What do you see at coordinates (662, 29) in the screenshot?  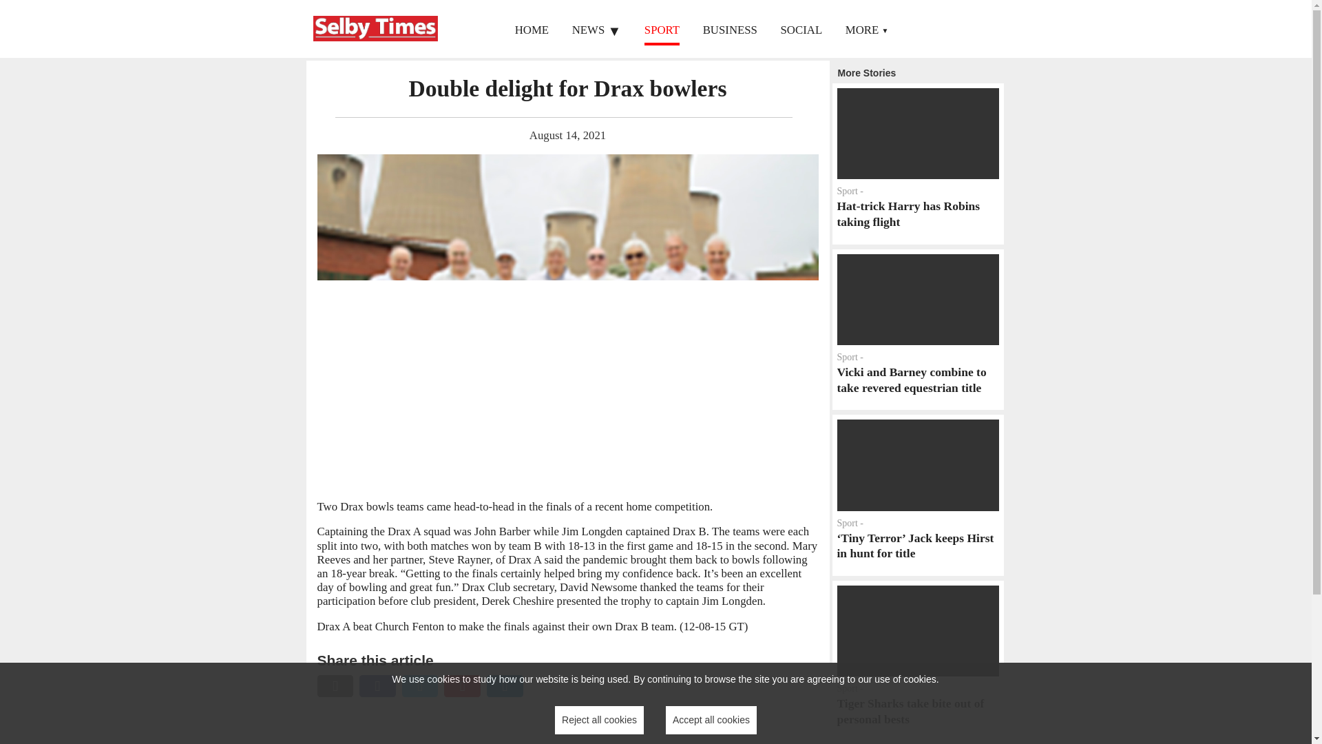 I see `SPORT` at bounding box center [662, 29].